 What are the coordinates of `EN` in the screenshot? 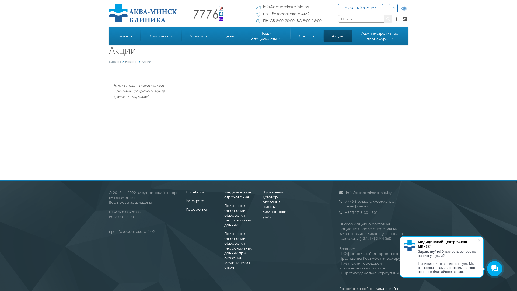 It's located at (393, 9).